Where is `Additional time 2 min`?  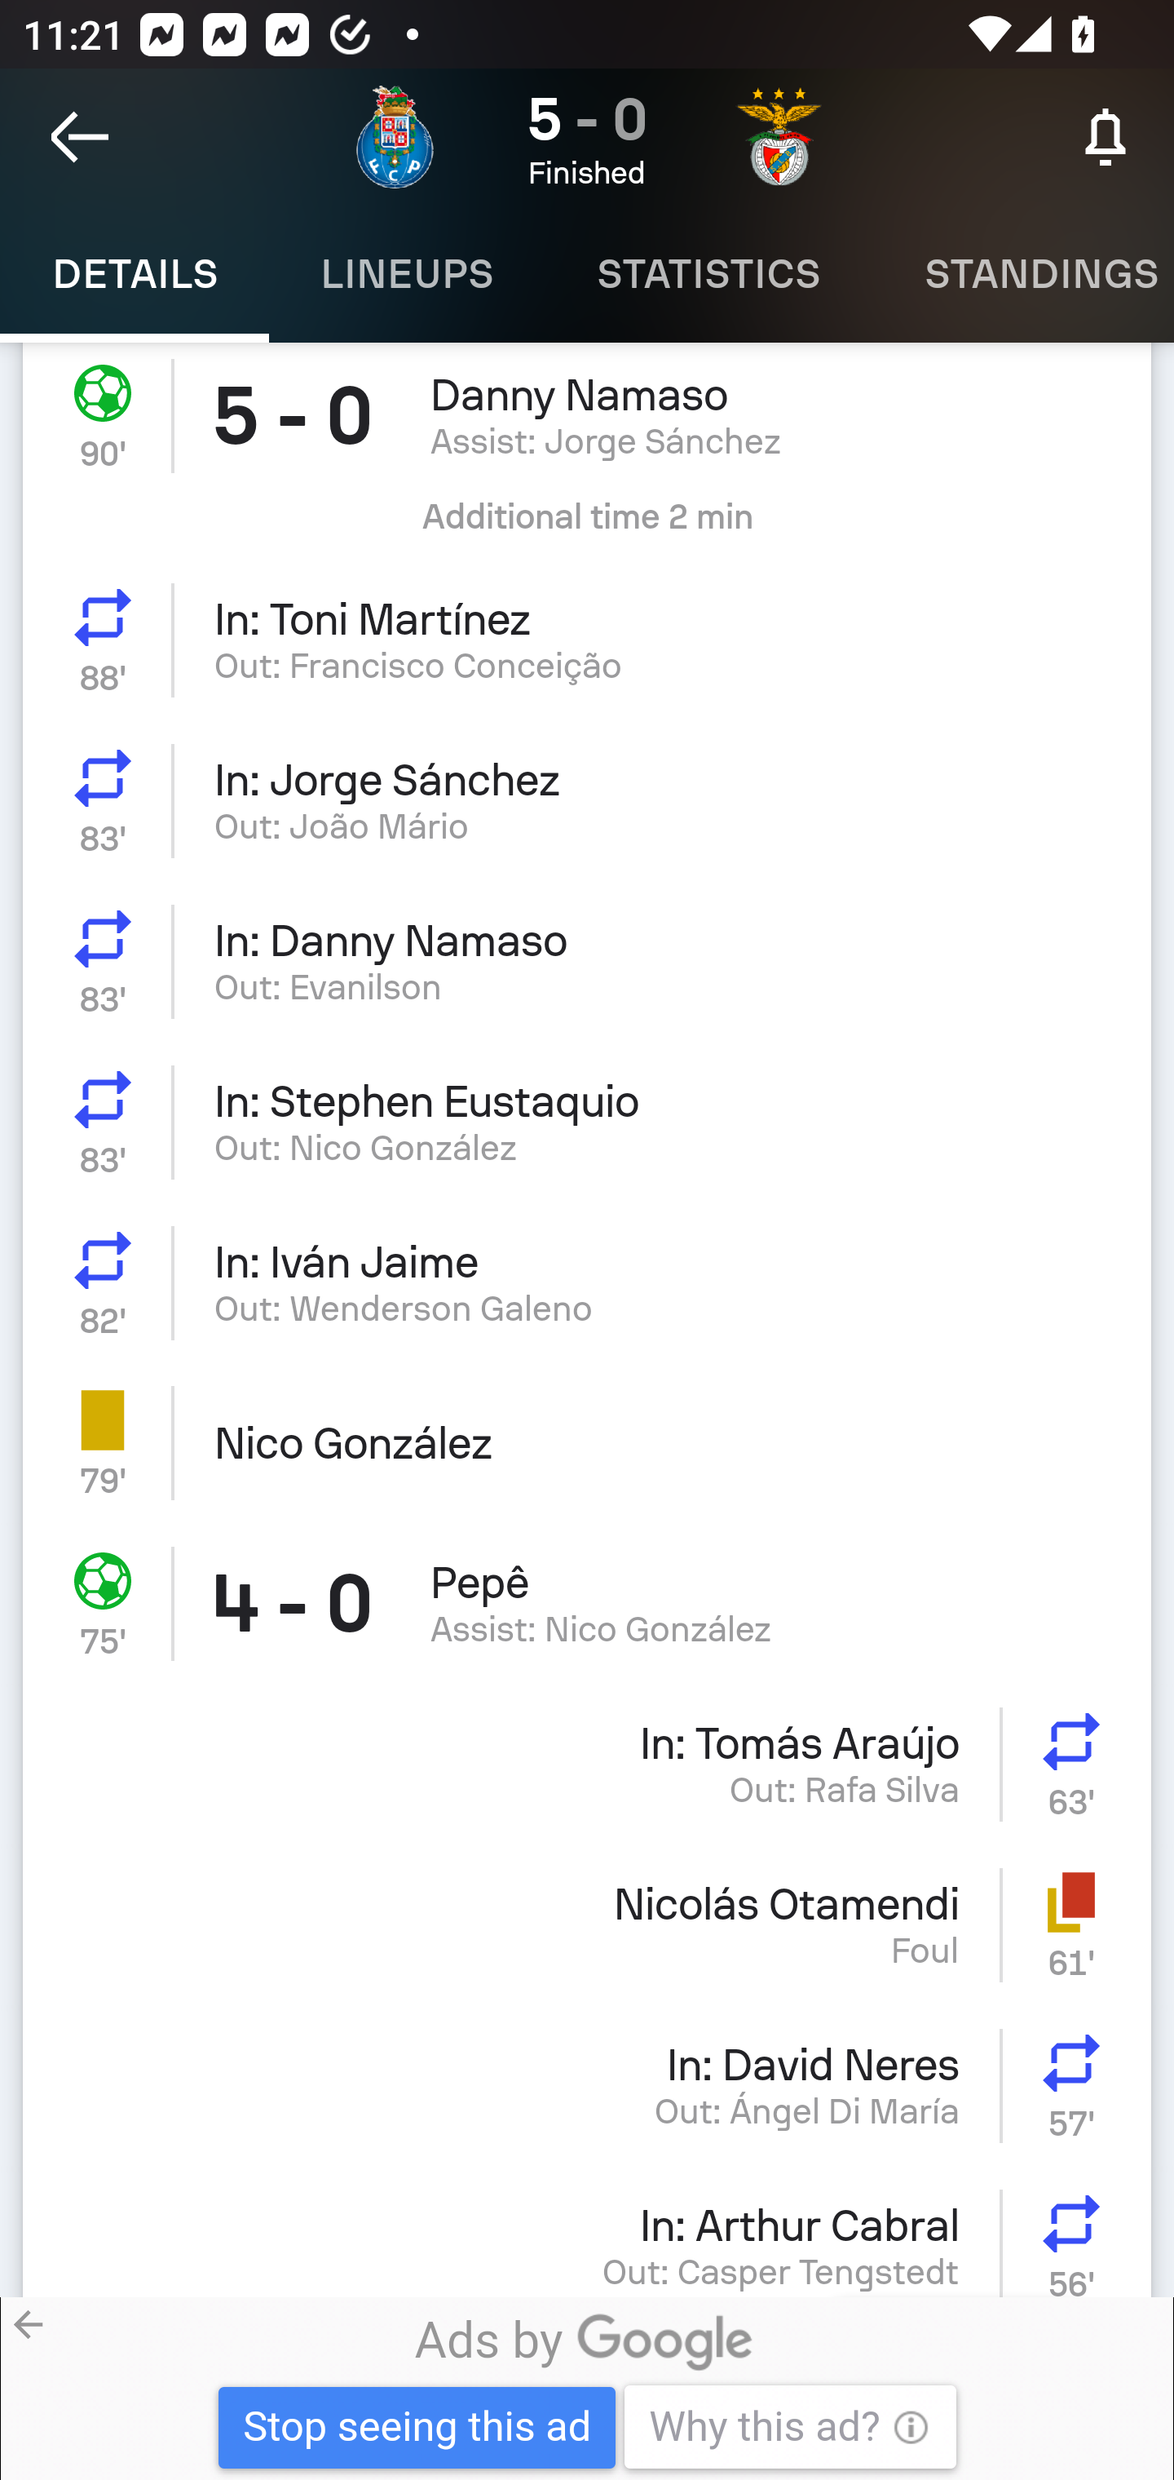 Additional time 2 min is located at coordinates (587, 529).